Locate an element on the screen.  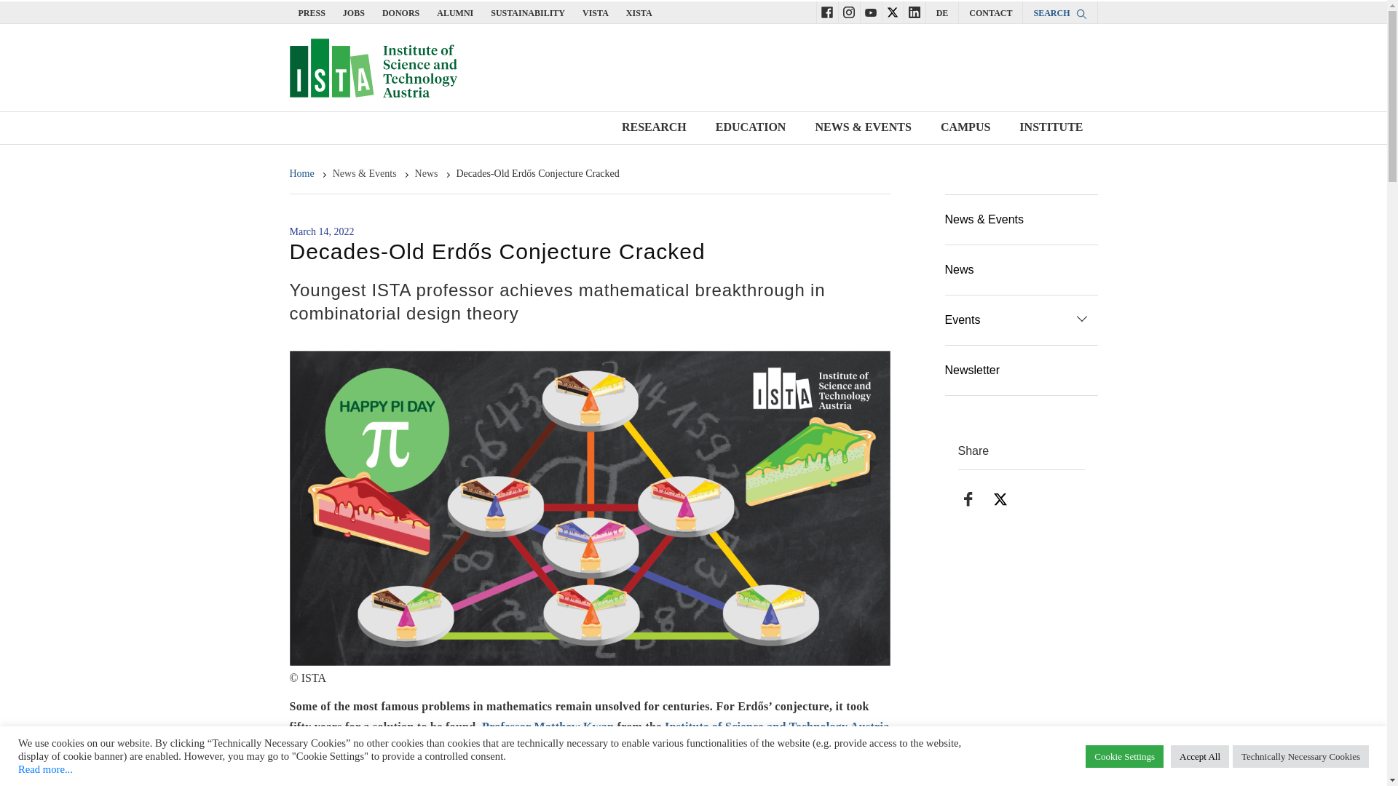
DE is located at coordinates (942, 12).